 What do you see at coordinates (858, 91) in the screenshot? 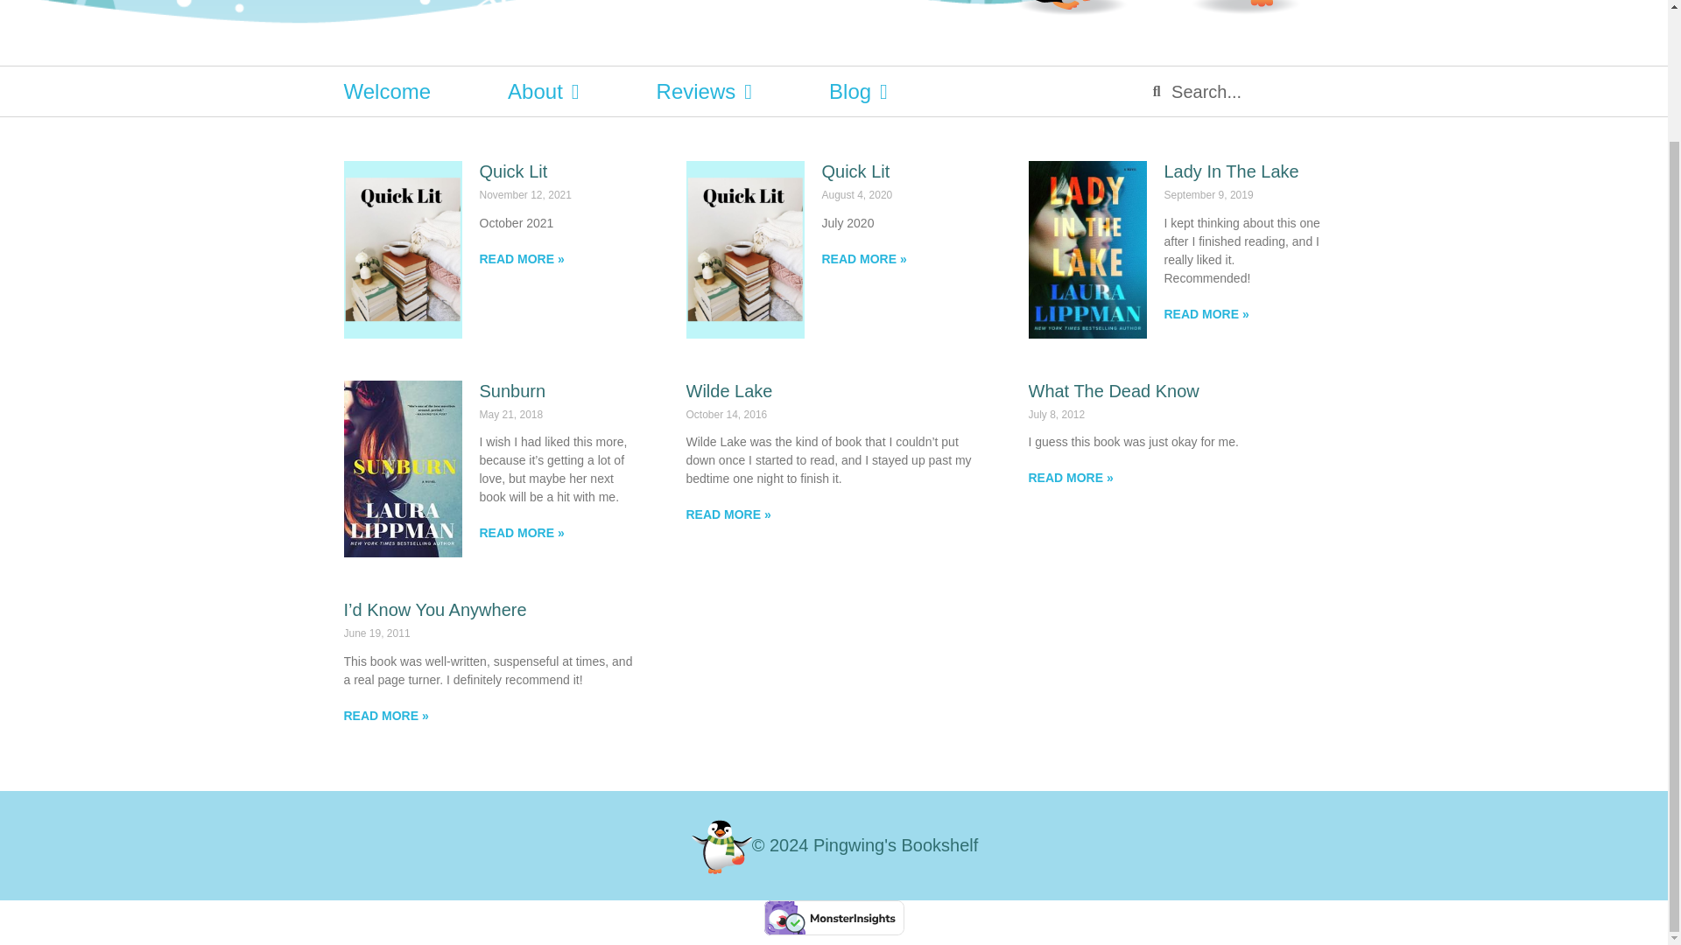
I see `Blog` at bounding box center [858, 91].